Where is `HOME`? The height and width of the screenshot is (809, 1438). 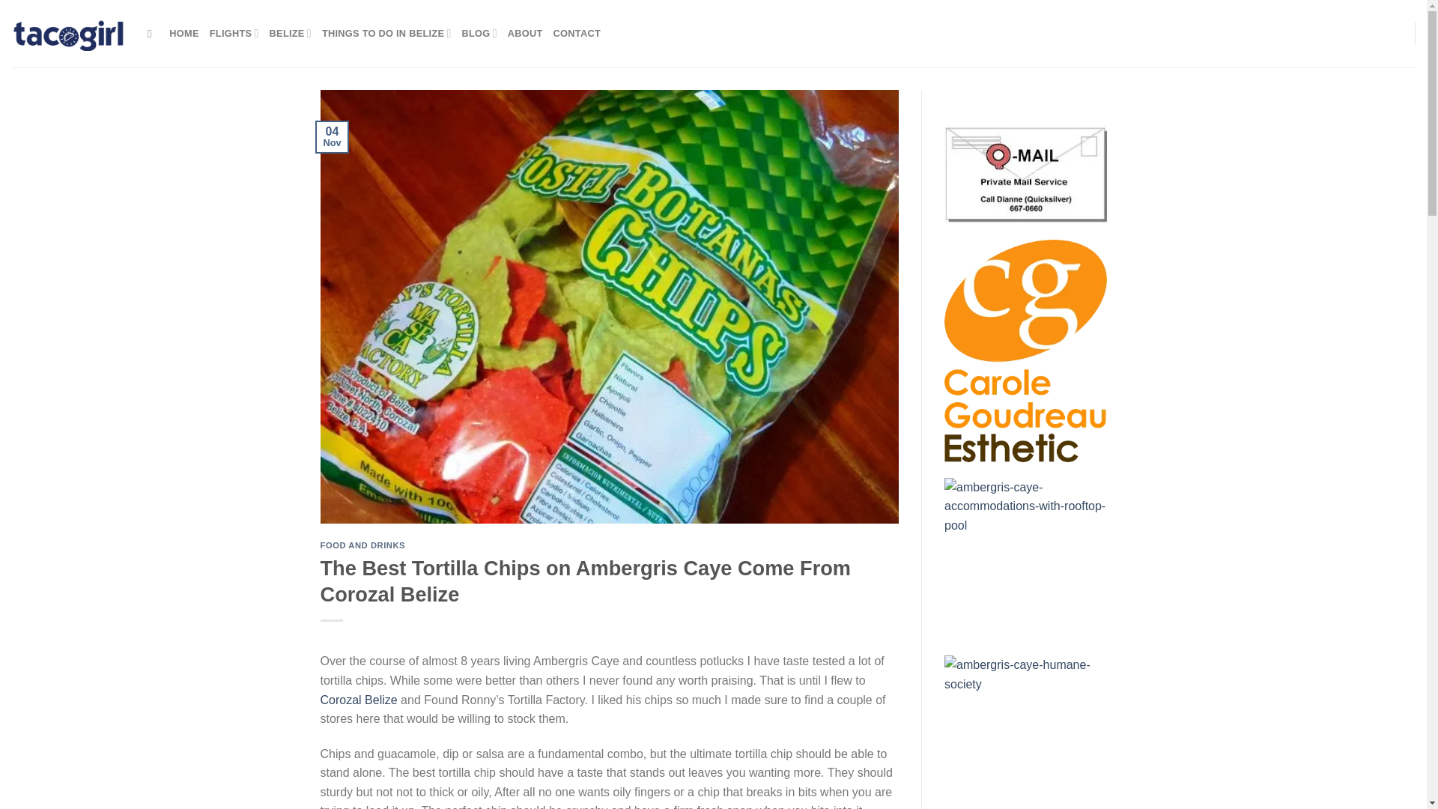
HOME is located at coordinates (183, 33).